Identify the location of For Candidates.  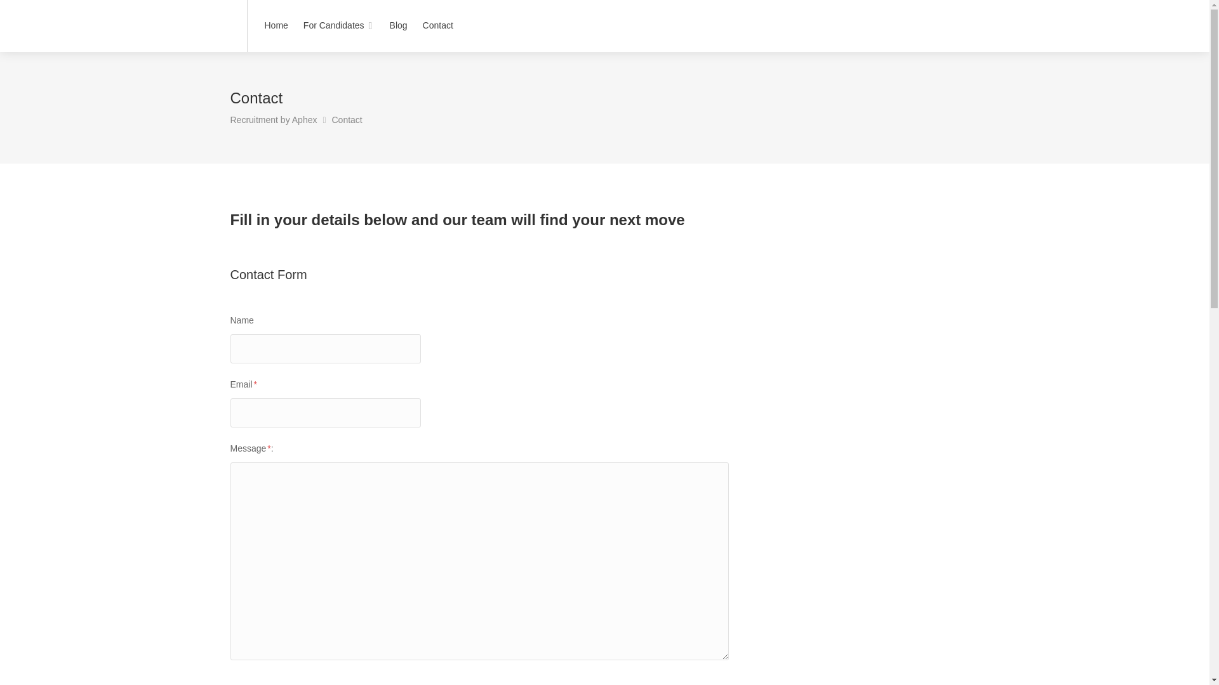
(338, 25).